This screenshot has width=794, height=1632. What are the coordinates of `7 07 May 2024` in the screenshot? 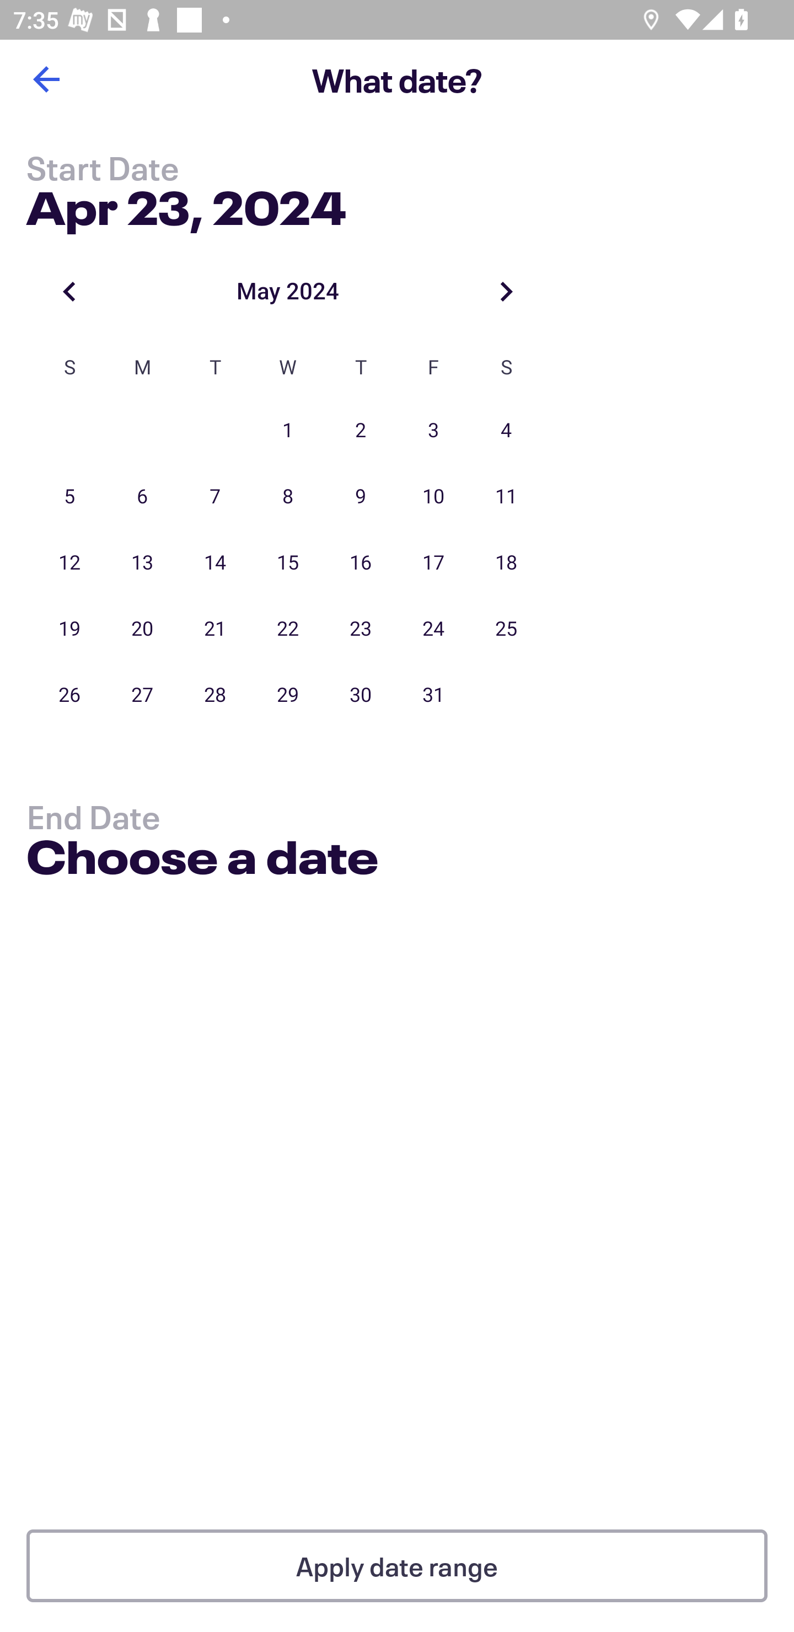 It's located at (215, 497).